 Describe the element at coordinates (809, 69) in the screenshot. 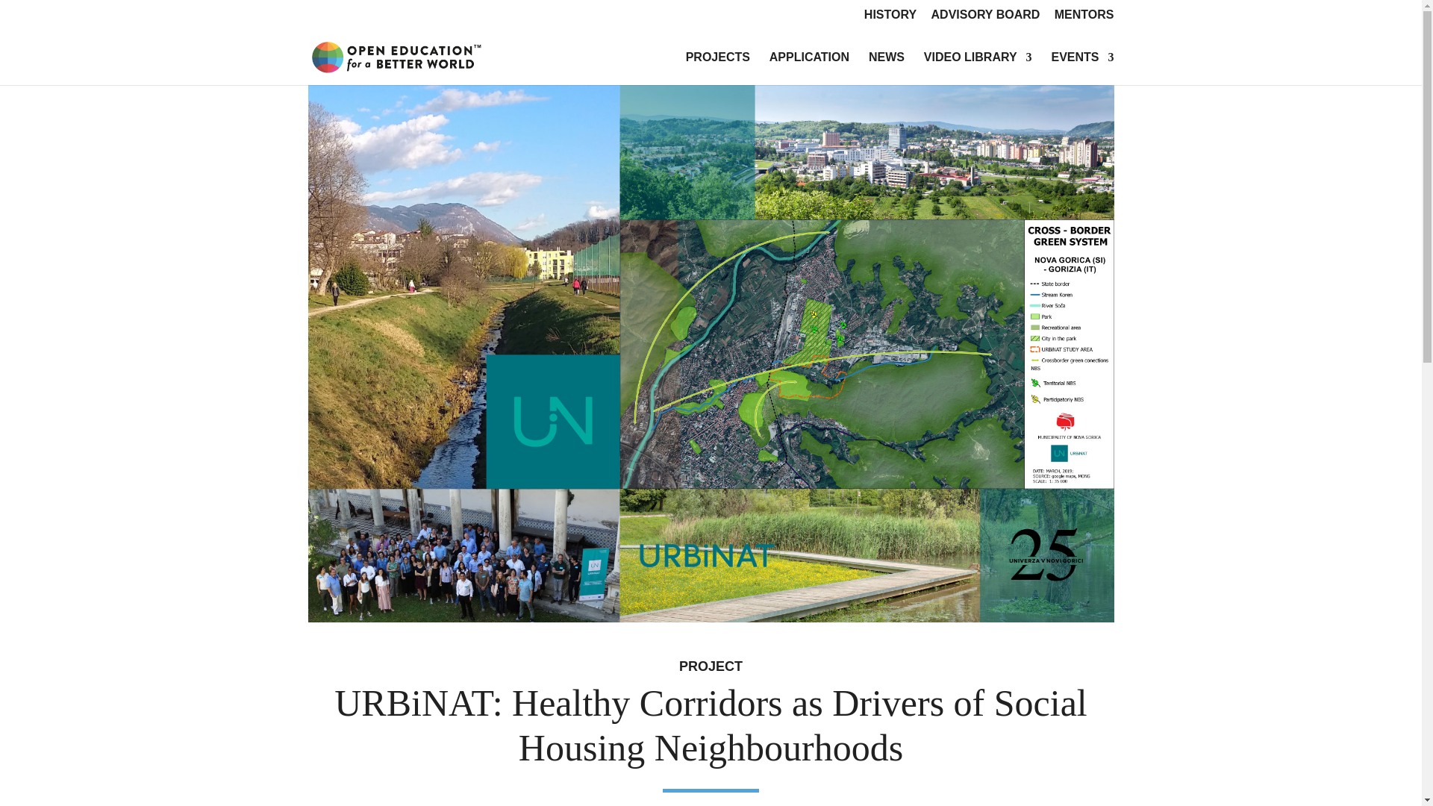

I see `APPLICATION` at that location.